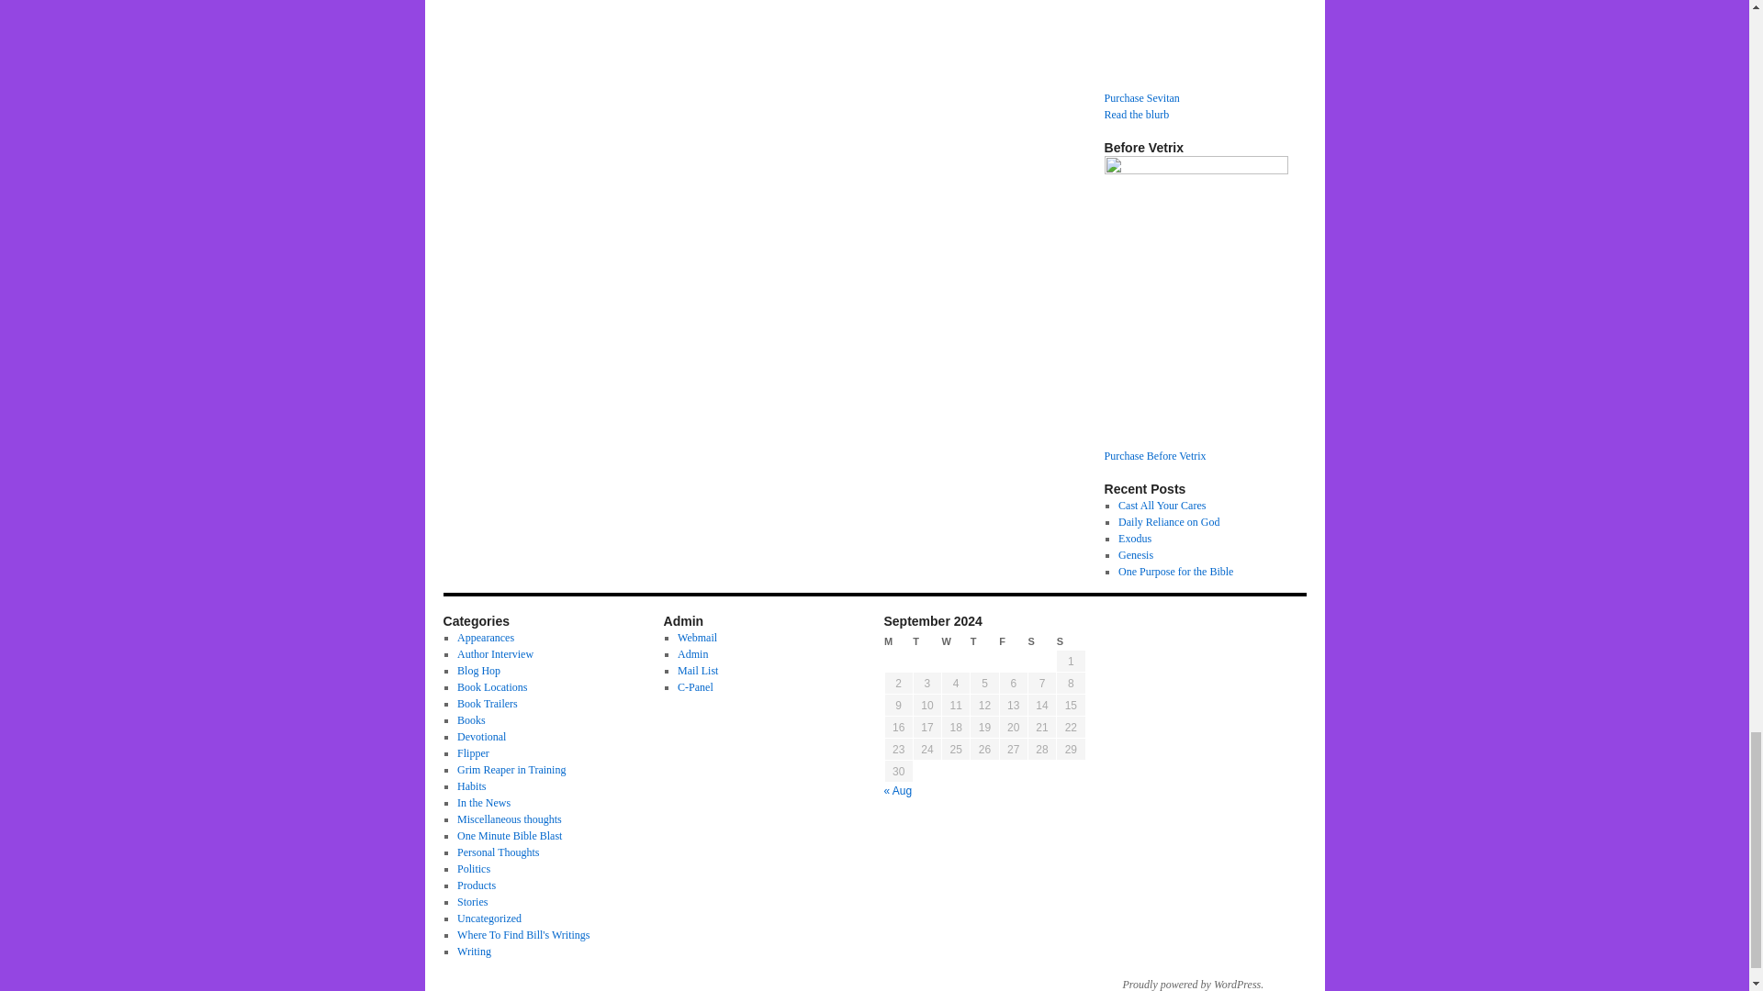 The height and width of the screenshot is (991, 1763). I want to click on Wednesday, so click(956, 641).